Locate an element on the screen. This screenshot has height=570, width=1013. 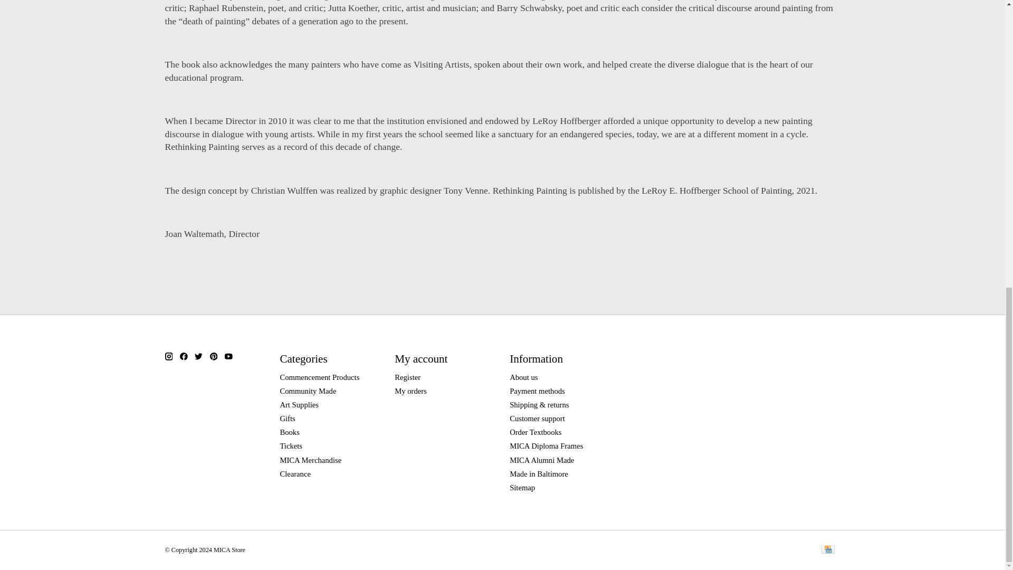
My orders is located at coordinates (410, 391).